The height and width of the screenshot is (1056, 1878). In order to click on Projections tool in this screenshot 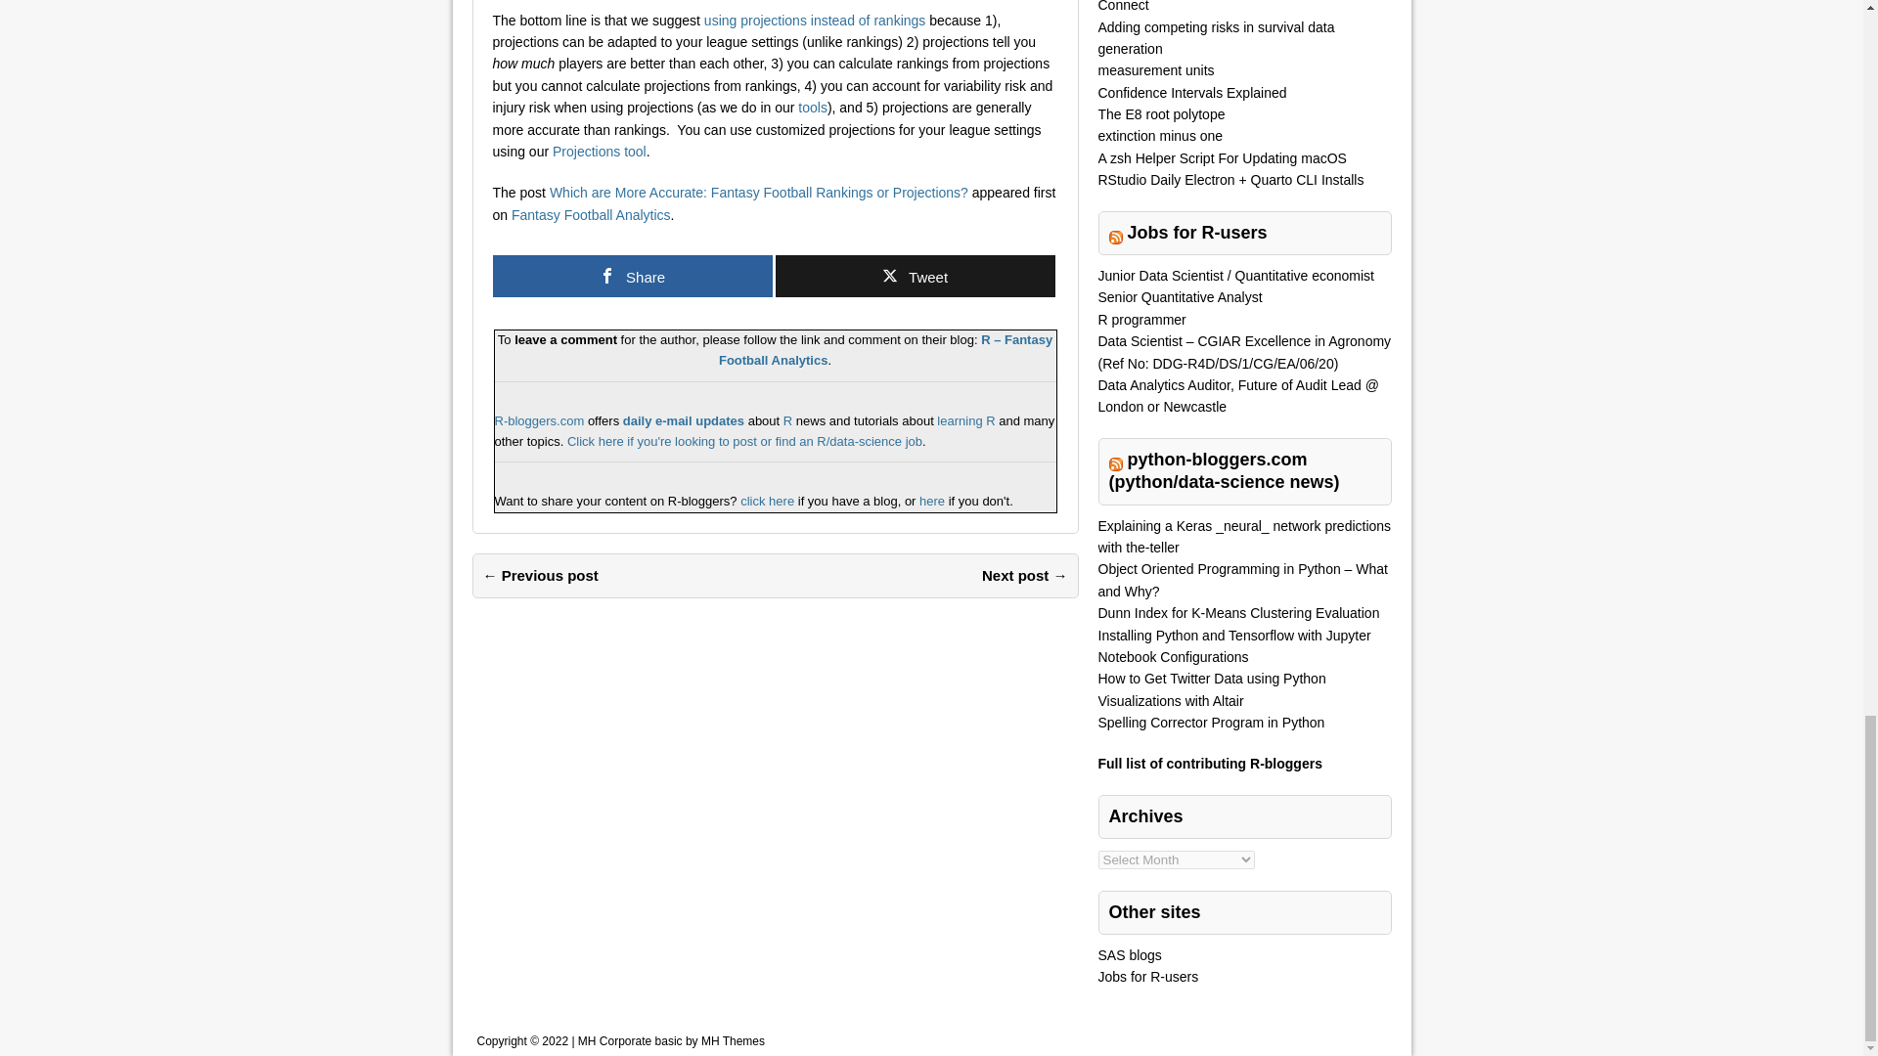, I will do `click(599, 151)`.